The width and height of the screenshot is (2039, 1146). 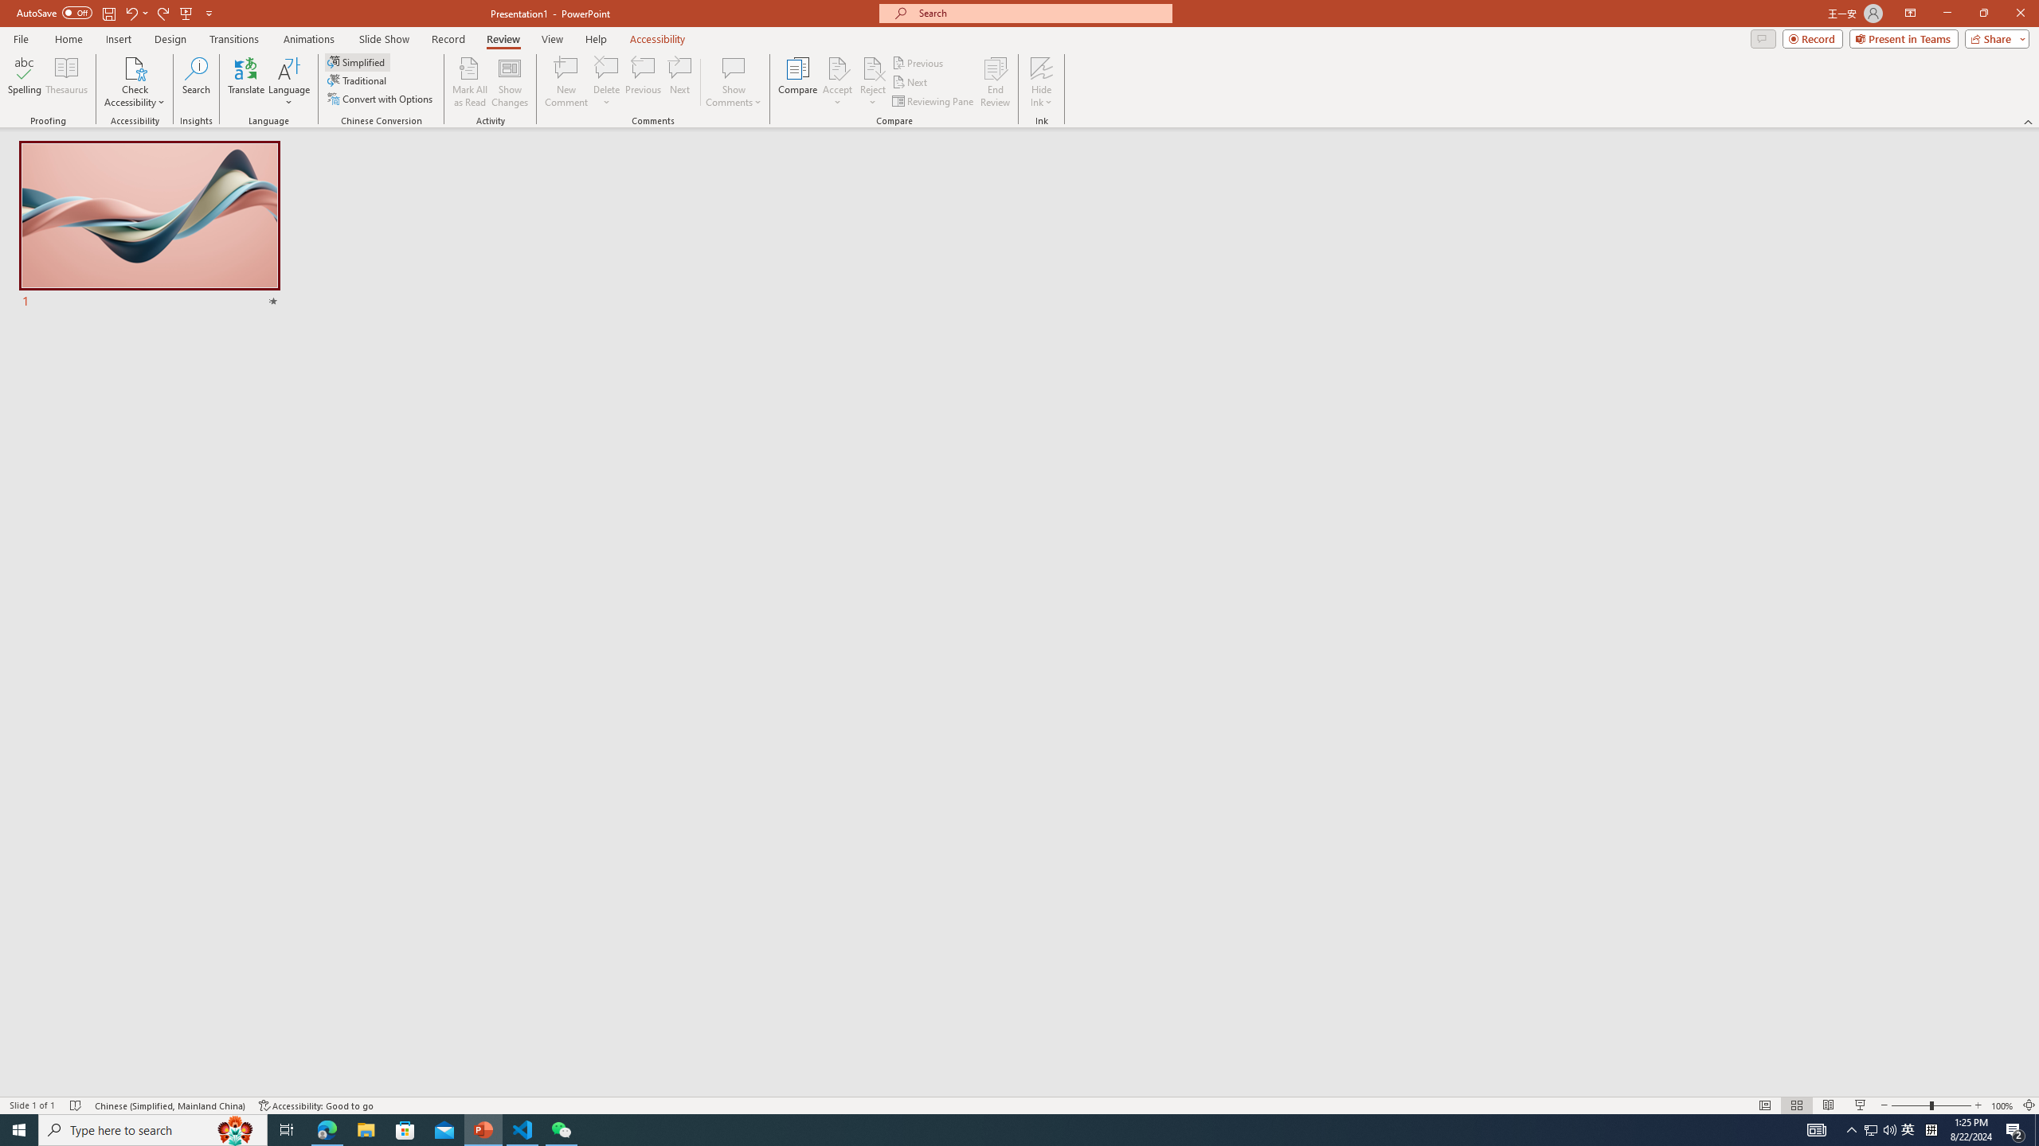 I want to click on Microsoft search, so click(x=1040, y=13).